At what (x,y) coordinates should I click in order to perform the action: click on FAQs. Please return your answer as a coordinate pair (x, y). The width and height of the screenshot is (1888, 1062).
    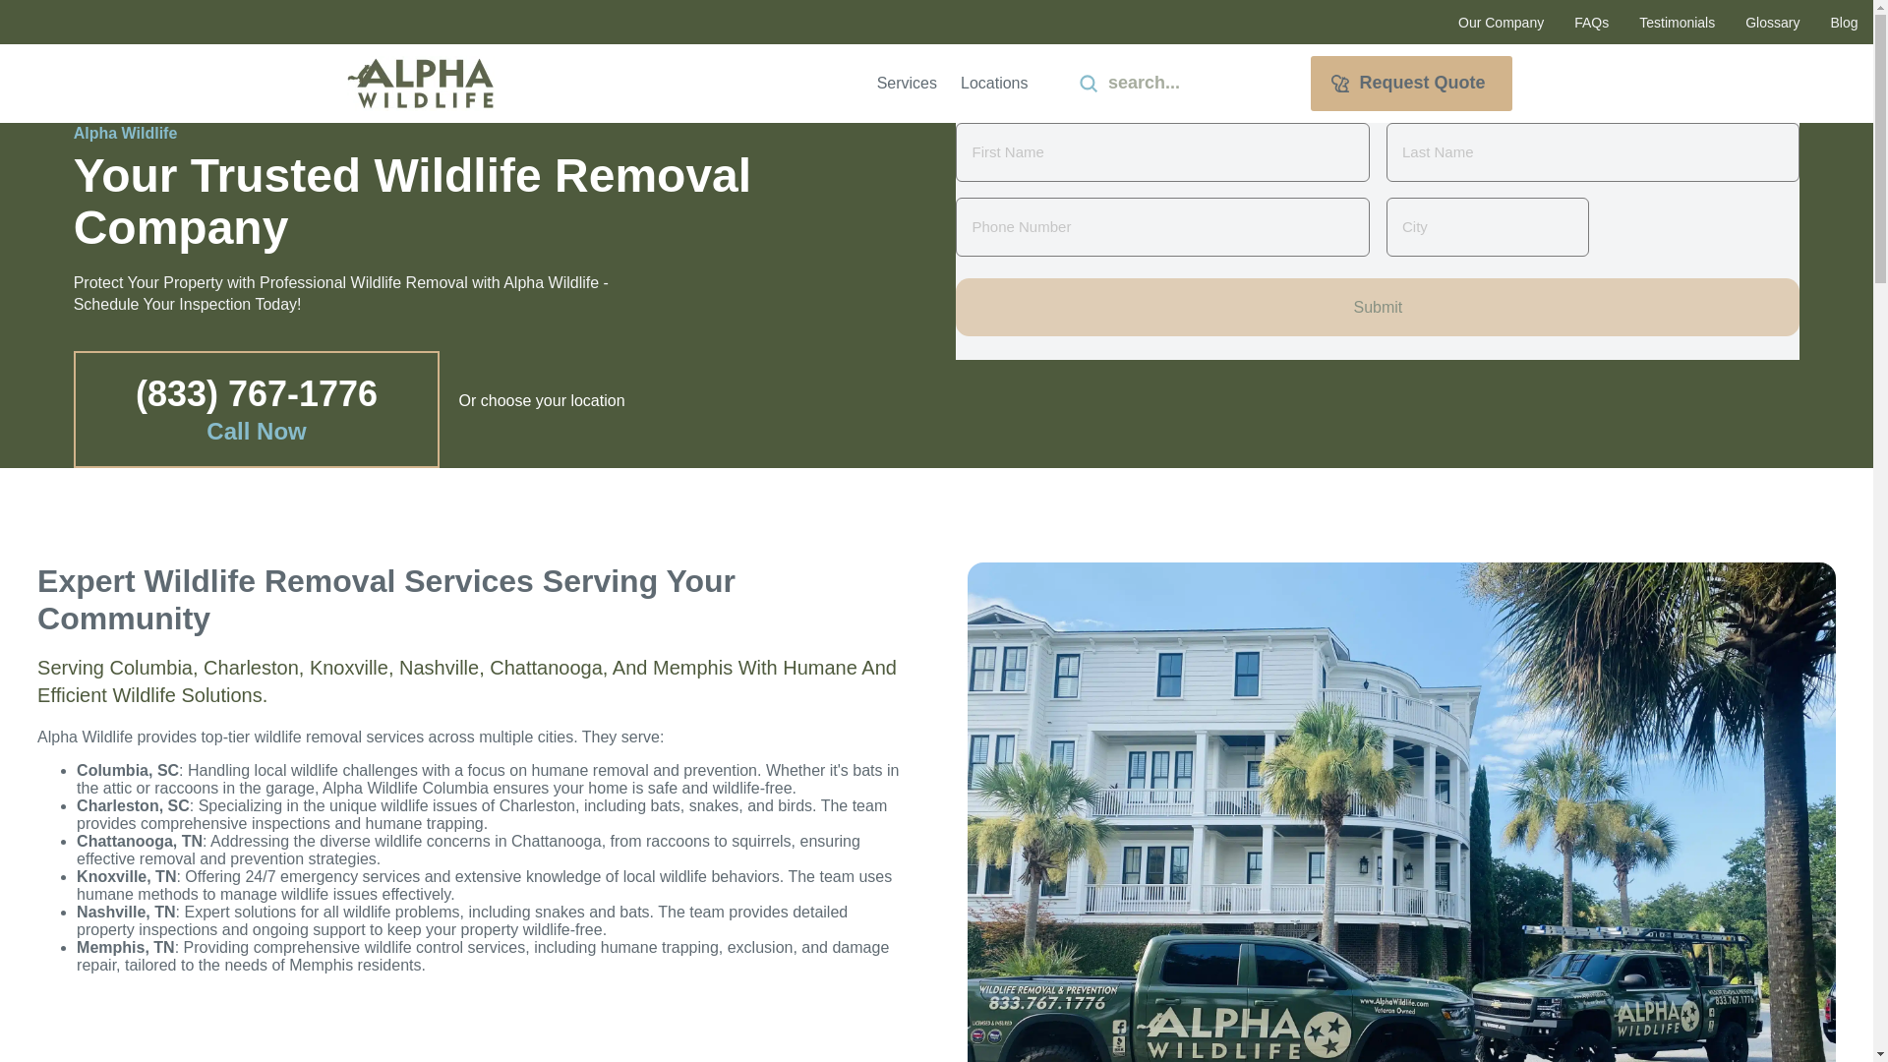
    Looking at the image, I should click on (1591, 22).